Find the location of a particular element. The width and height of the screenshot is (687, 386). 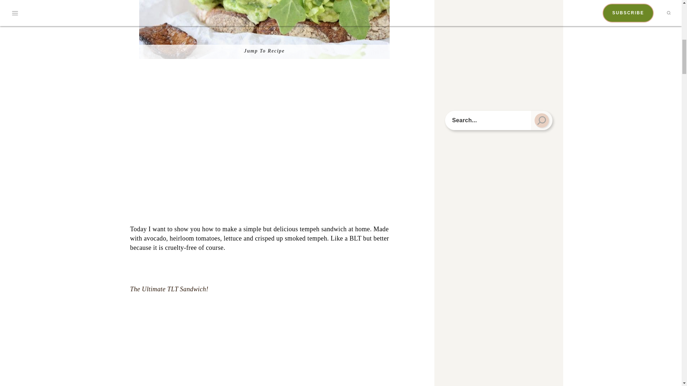

Jump To Recipe is located at coordinates (265, 52).